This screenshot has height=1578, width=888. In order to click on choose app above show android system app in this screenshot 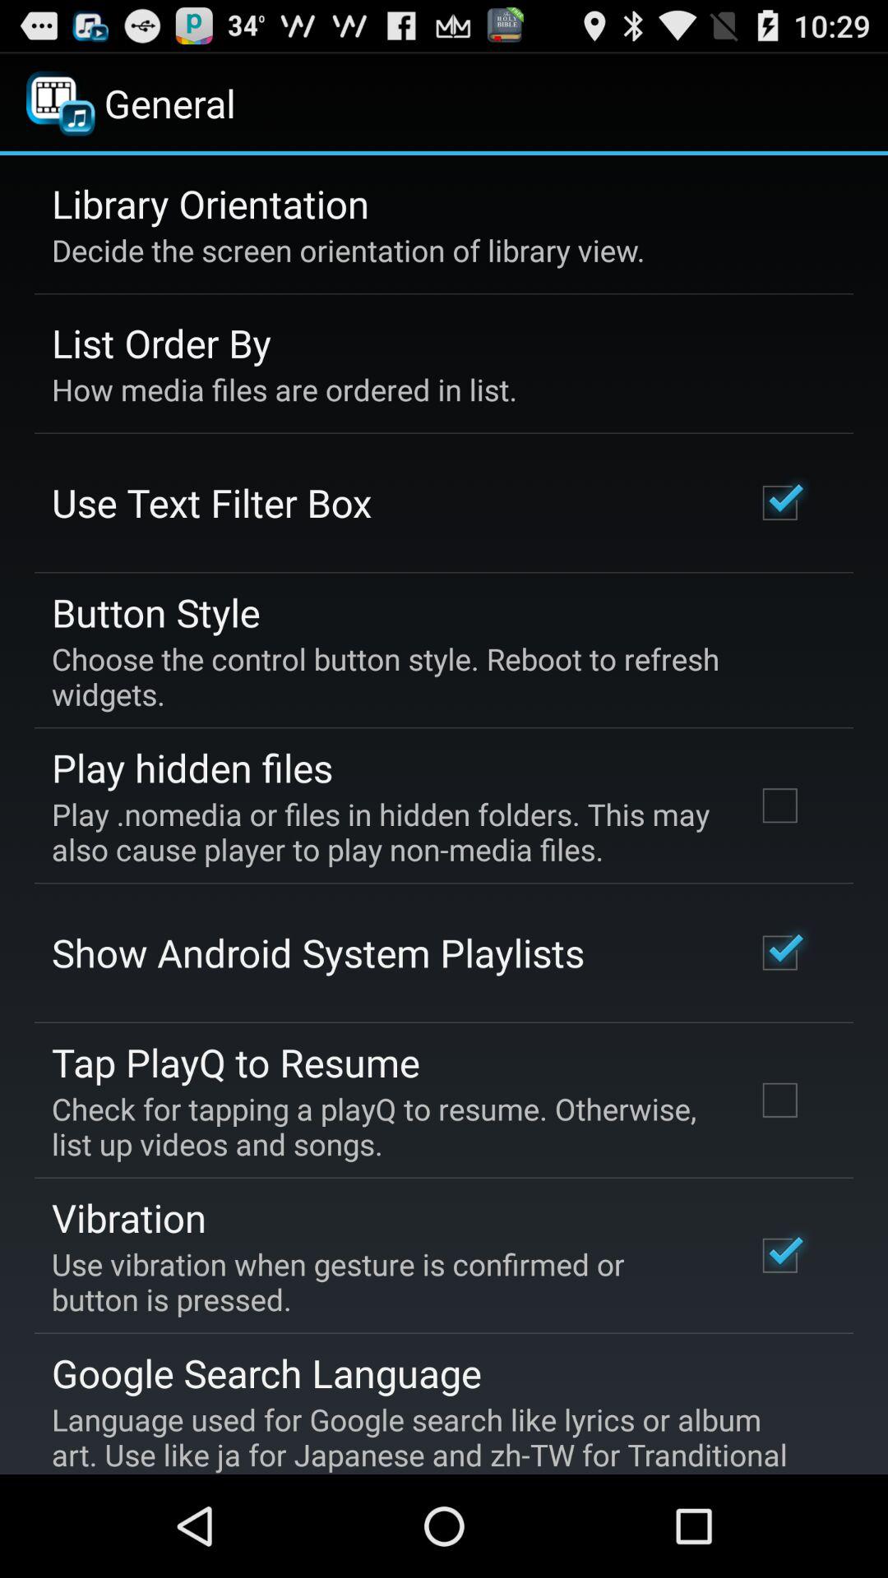, I will do `click(382, 832)`.